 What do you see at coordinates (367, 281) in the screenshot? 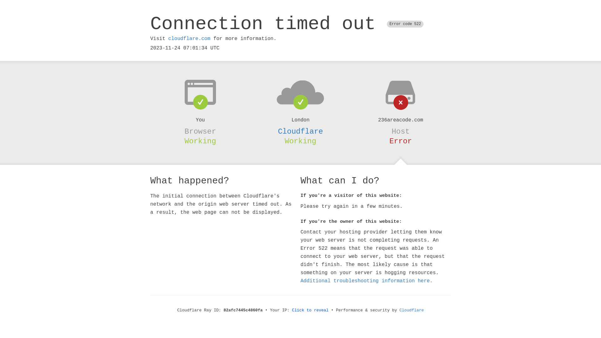
I see `Additional troubleshooting information here.` at bounding box center [367, 281].